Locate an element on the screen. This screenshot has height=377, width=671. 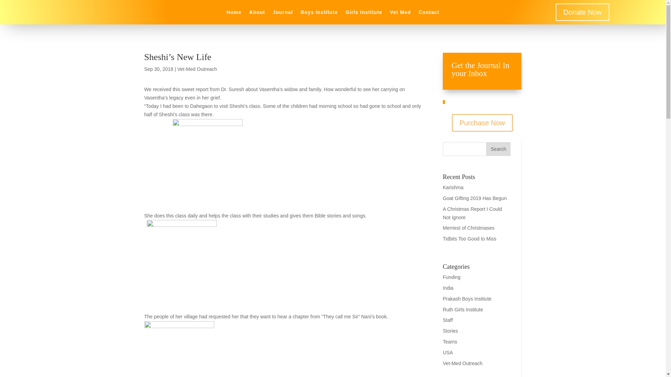
USA is located at coordinates (448, 353).